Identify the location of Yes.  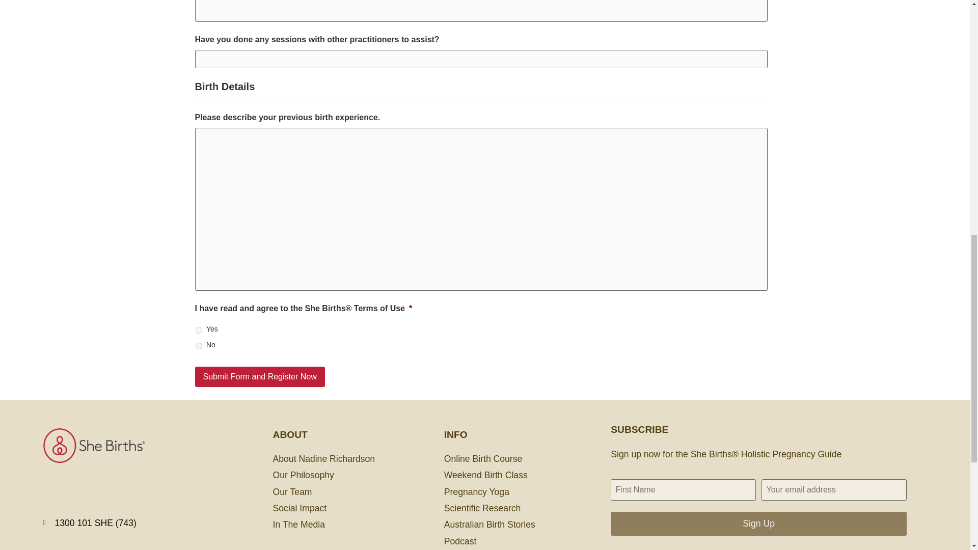
(199, 330).